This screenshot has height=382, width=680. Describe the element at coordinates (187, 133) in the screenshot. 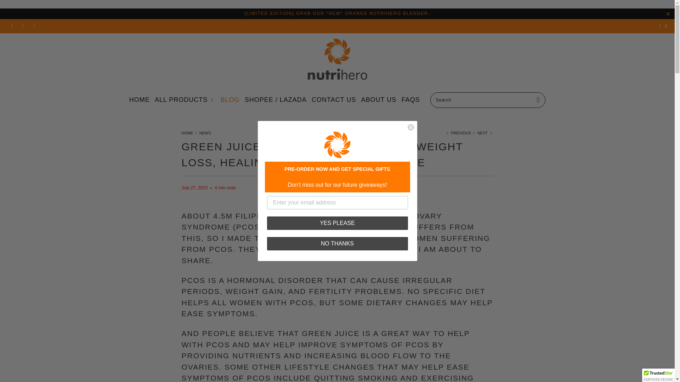

I see `Nutrihero` at that location.